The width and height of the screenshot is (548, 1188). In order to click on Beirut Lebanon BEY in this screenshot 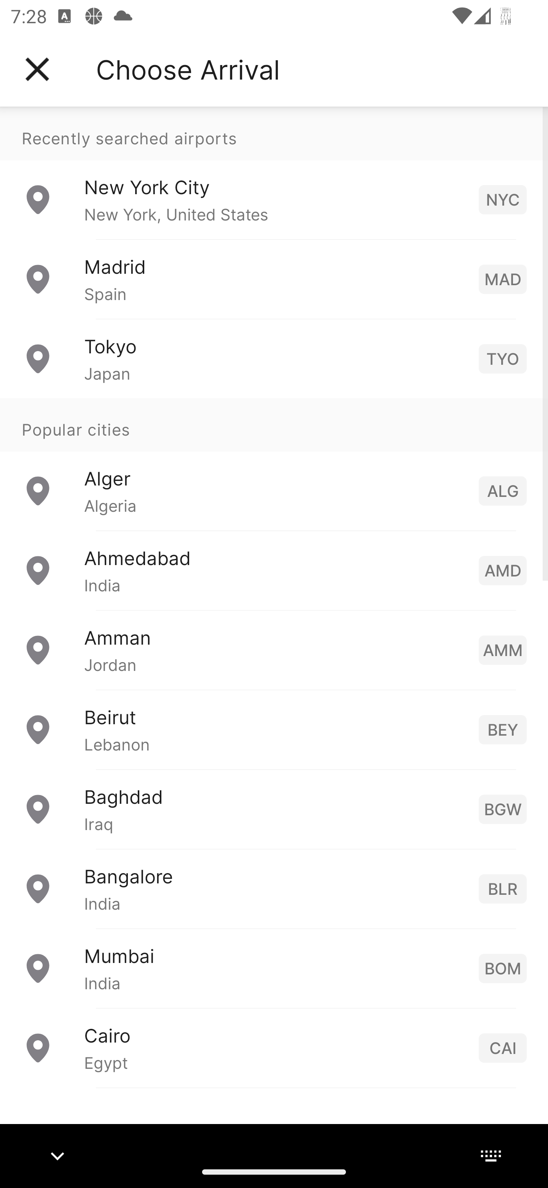, I will do `click(274, 729)`.